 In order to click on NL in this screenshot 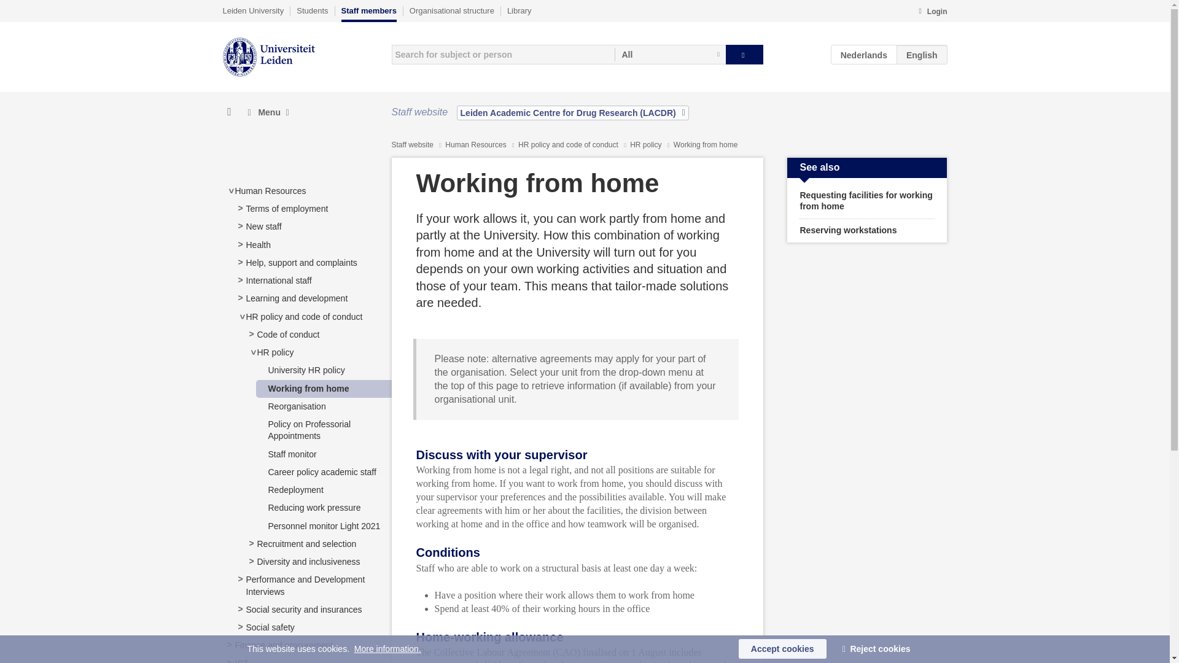, I will do `click(864, 54)`.